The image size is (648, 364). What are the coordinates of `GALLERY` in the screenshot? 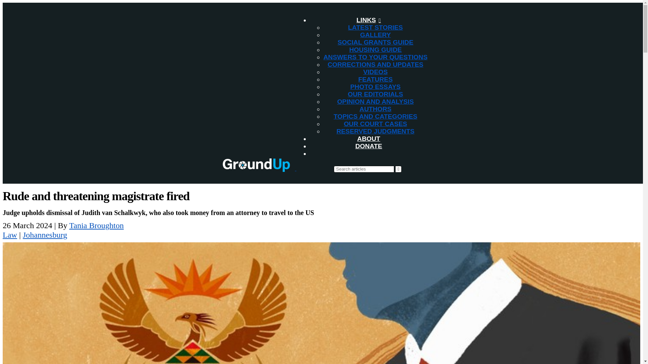 It's located at (375, 35).